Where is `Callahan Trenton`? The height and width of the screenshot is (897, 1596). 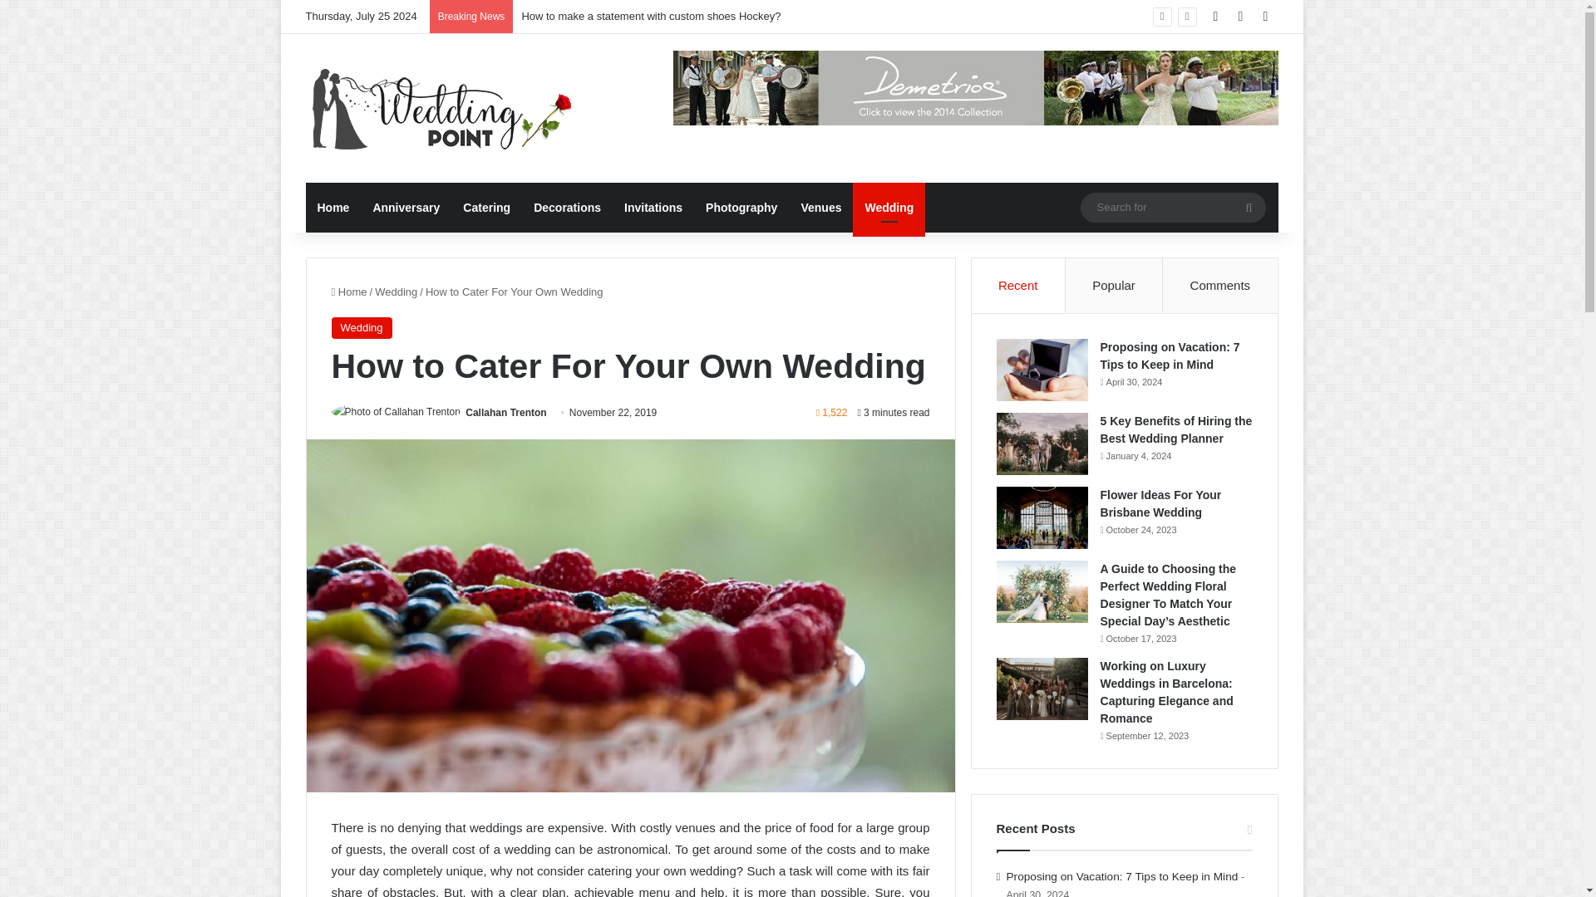 Callahan Trenton is located at coordinates (505, 413).